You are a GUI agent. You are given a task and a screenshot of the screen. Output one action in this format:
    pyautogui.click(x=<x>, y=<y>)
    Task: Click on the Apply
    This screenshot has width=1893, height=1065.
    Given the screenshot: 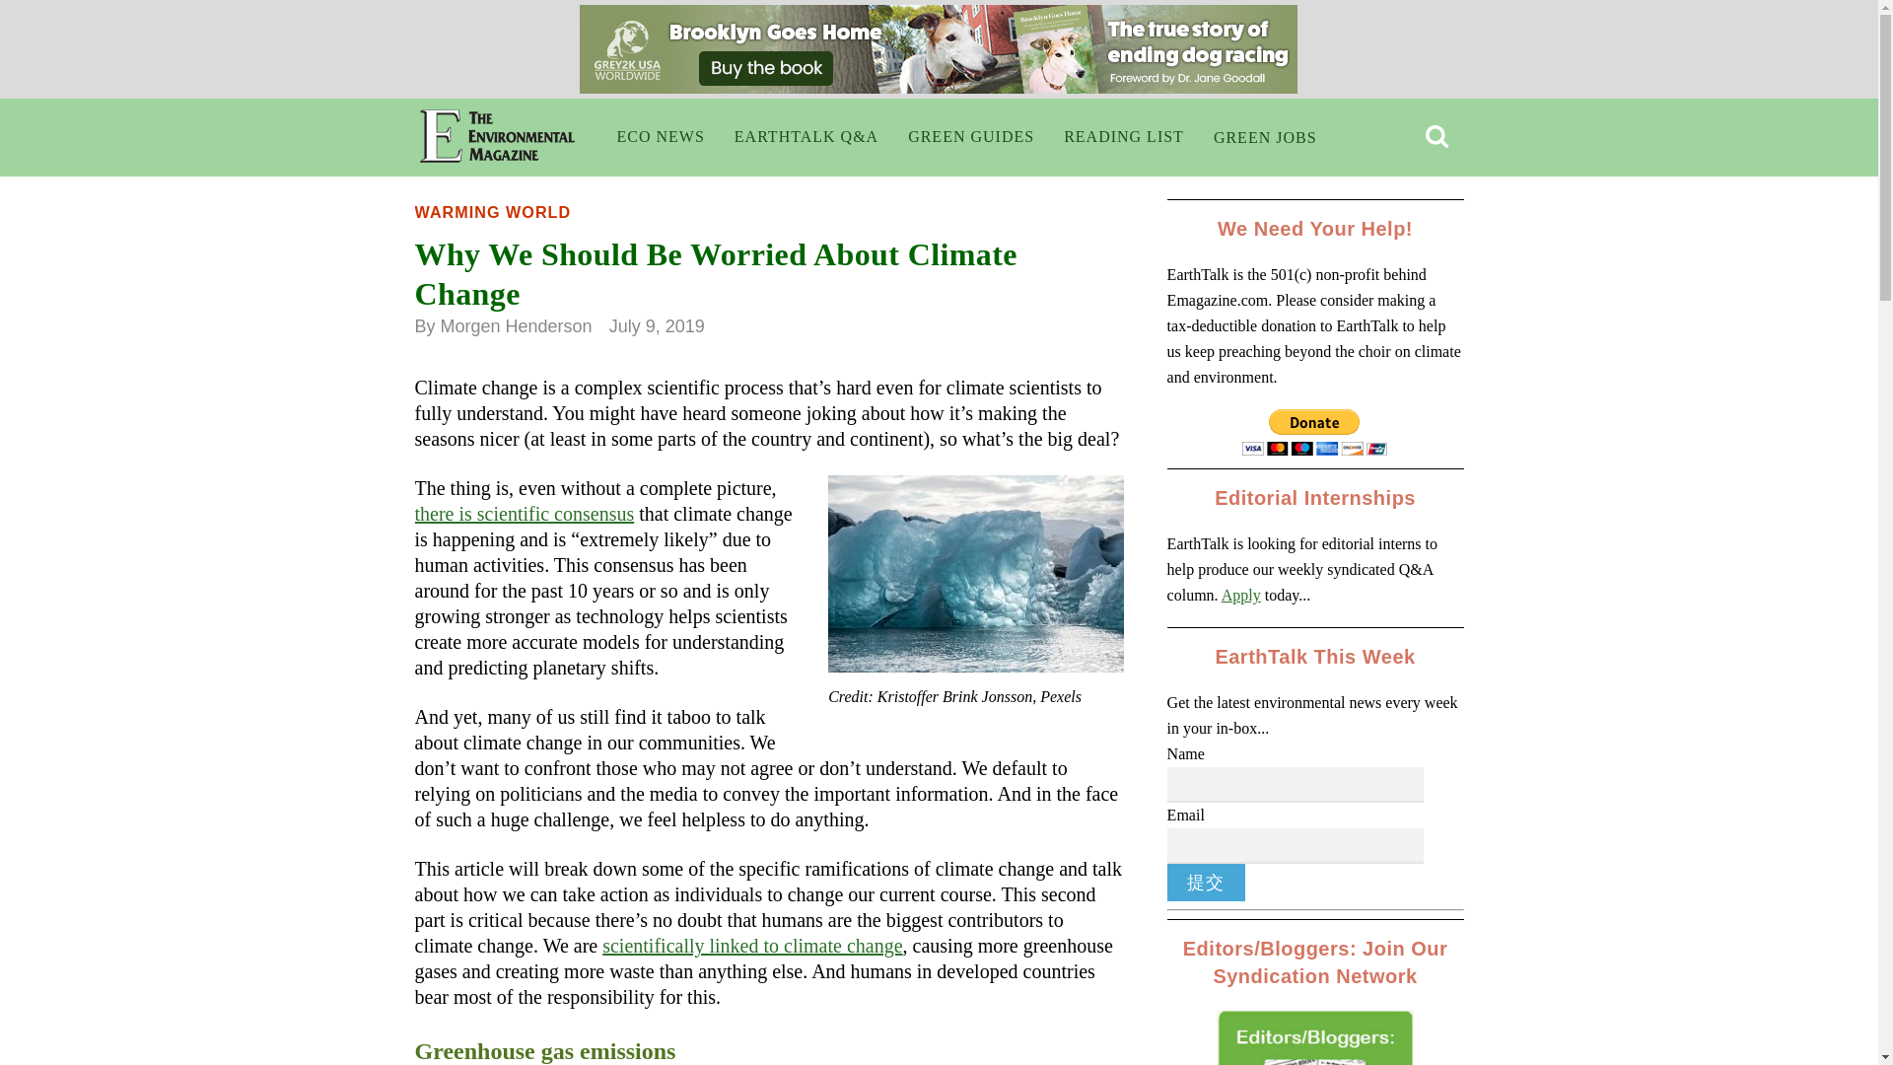 What is the action you would take?
    pyautogui.click(x=1240, y=596)
    